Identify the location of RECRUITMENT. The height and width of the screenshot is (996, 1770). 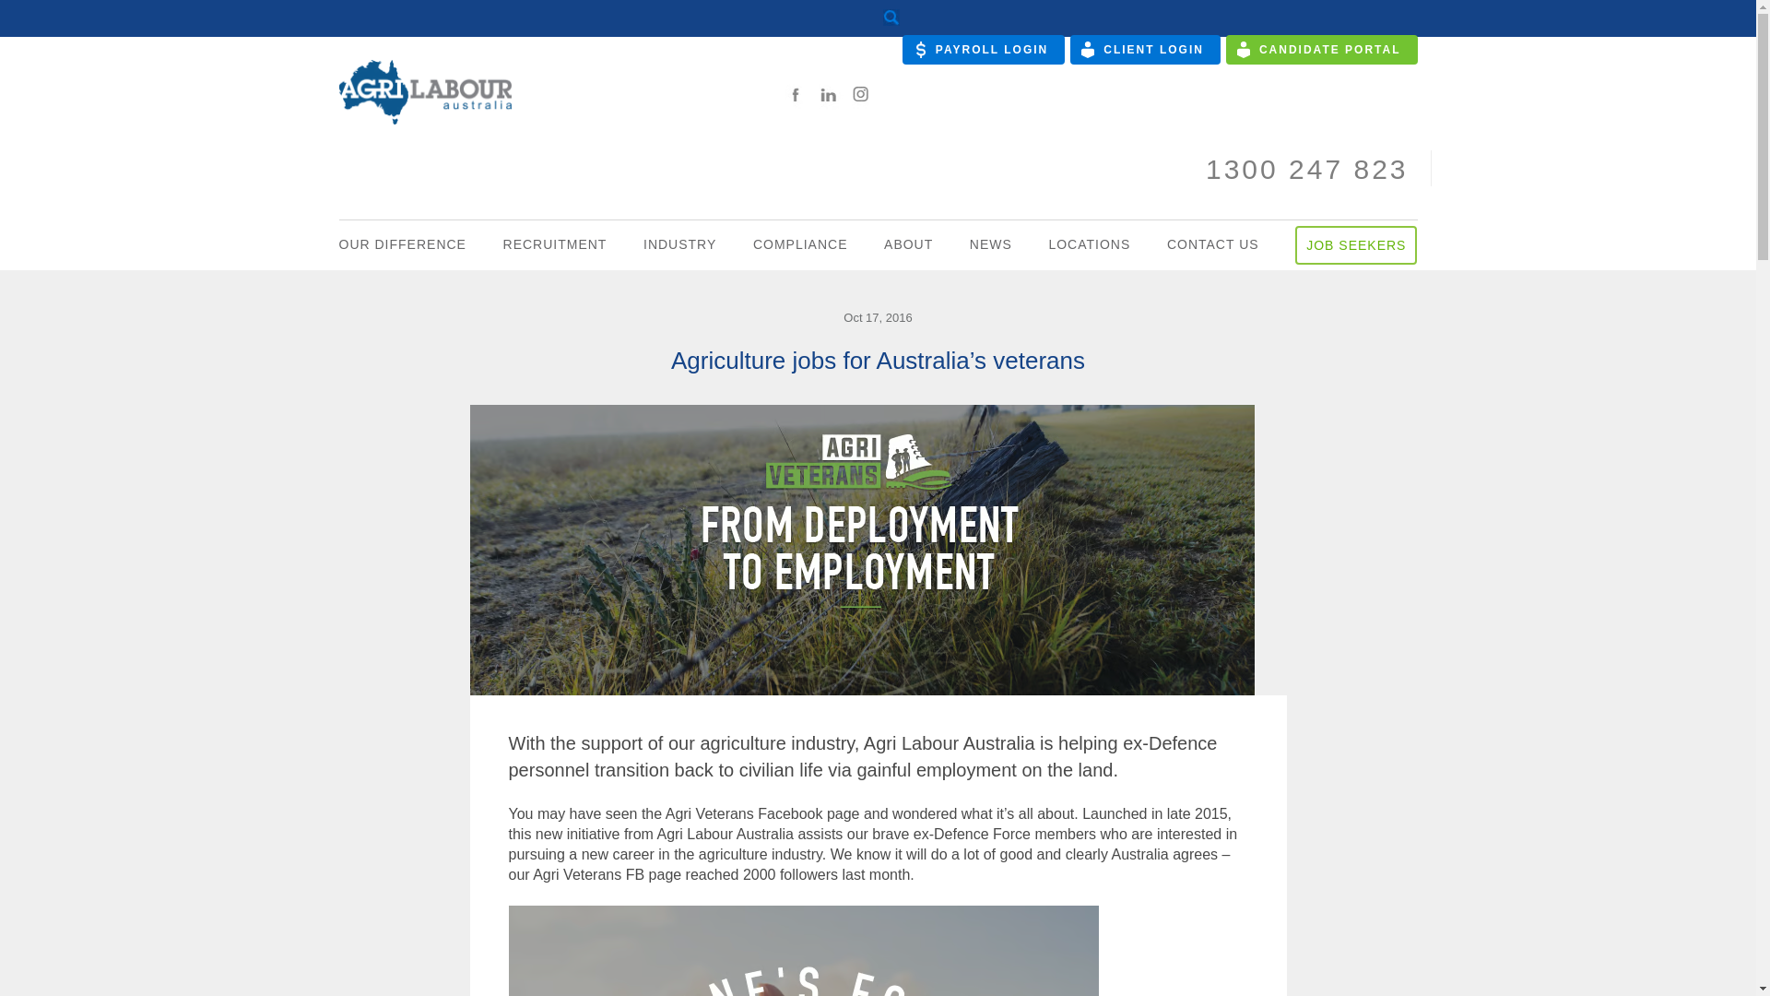
(555, 243).